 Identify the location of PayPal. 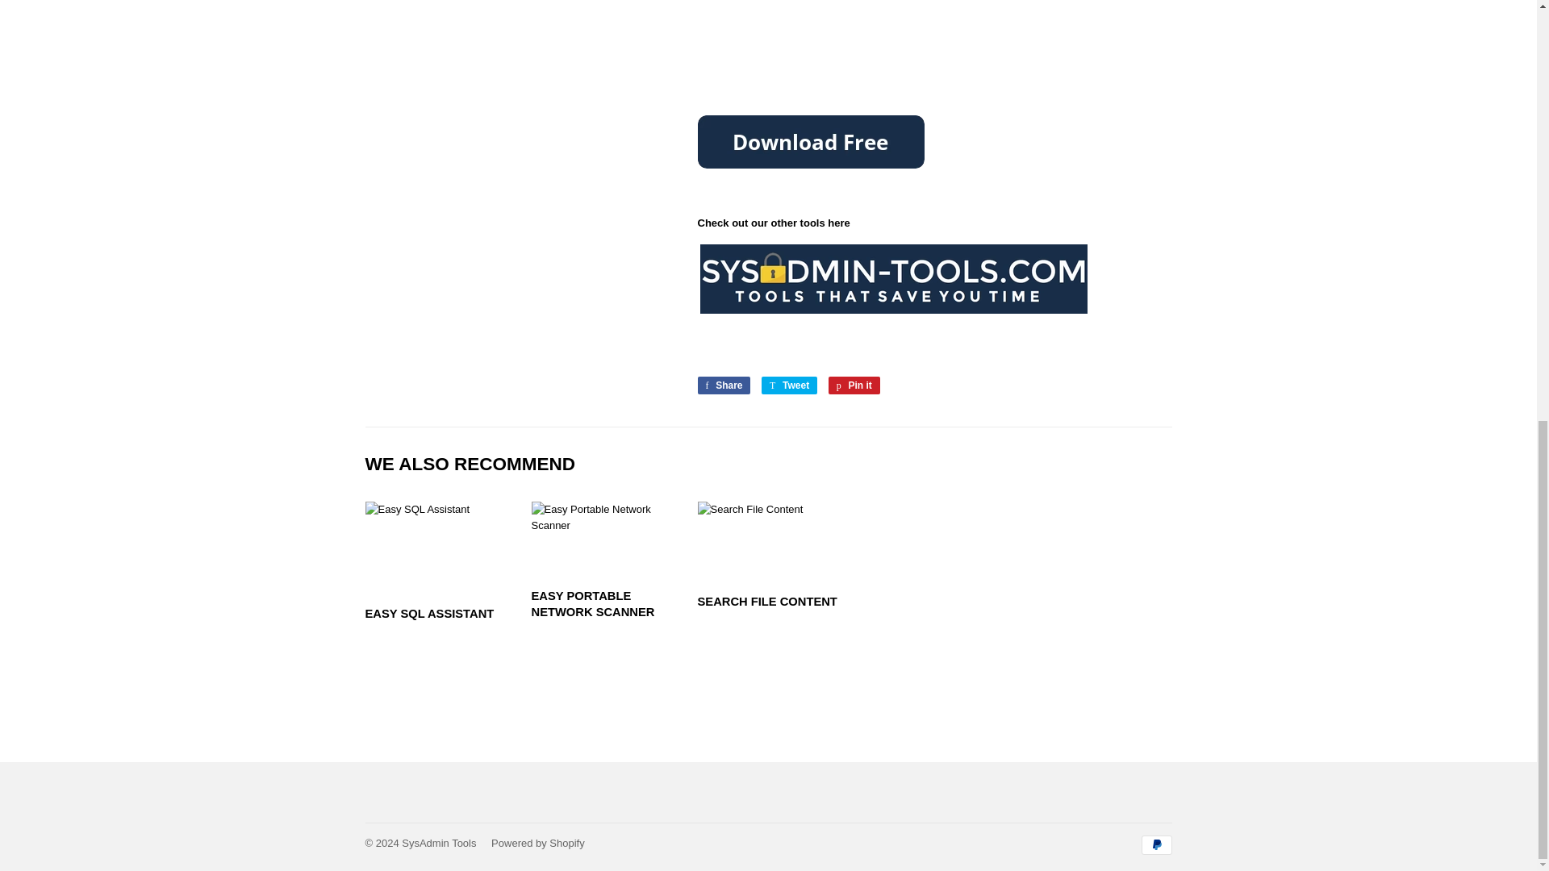
(723, 385).